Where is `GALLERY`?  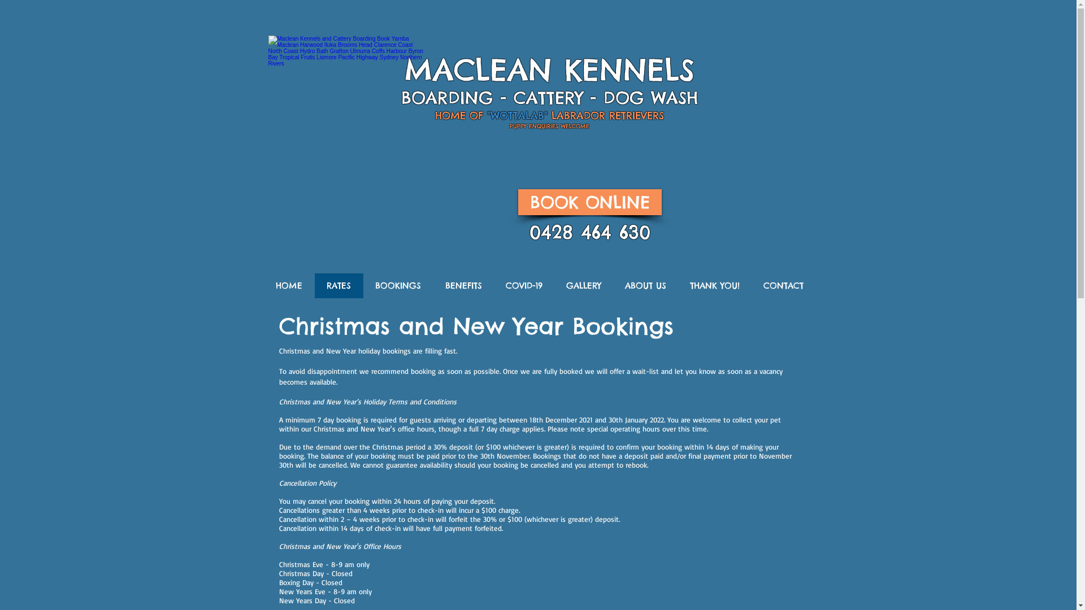
GALLERY is located at coordinates (583, 286).